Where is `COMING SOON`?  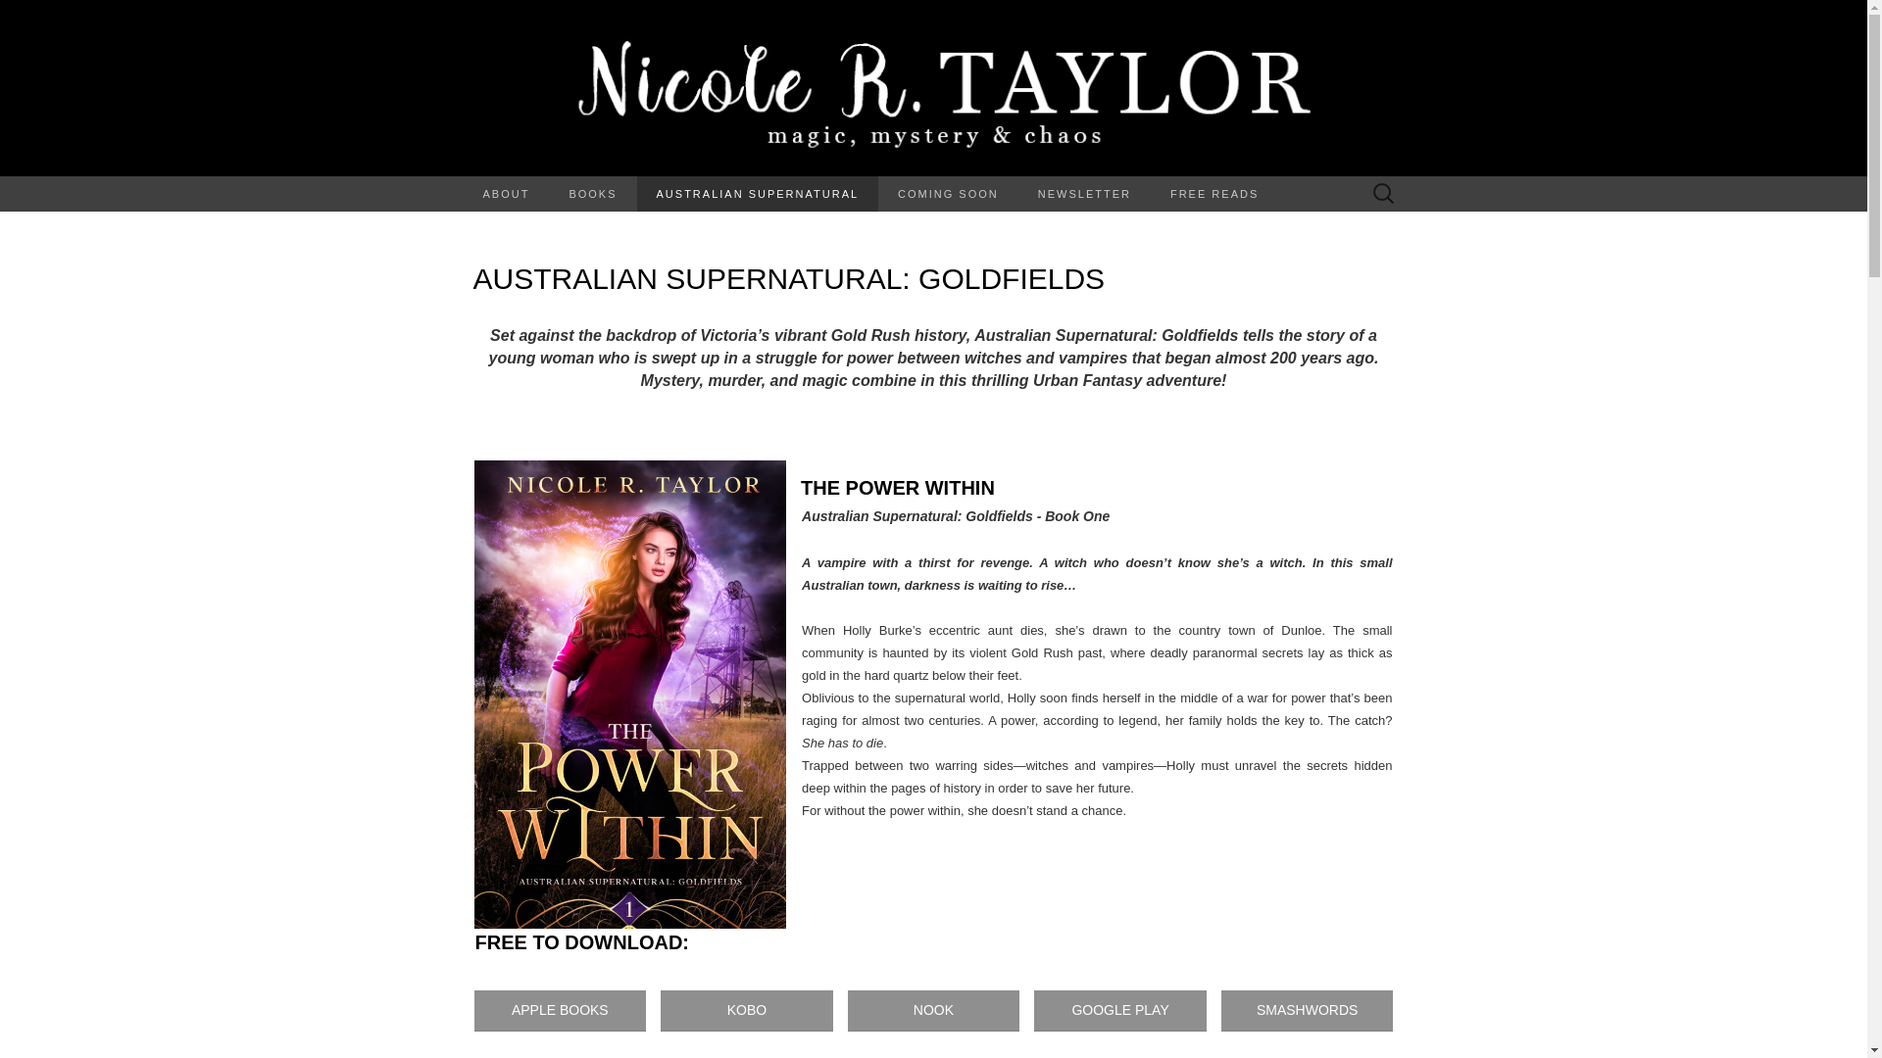 COMING SOON is located at coordinates (948, 194).